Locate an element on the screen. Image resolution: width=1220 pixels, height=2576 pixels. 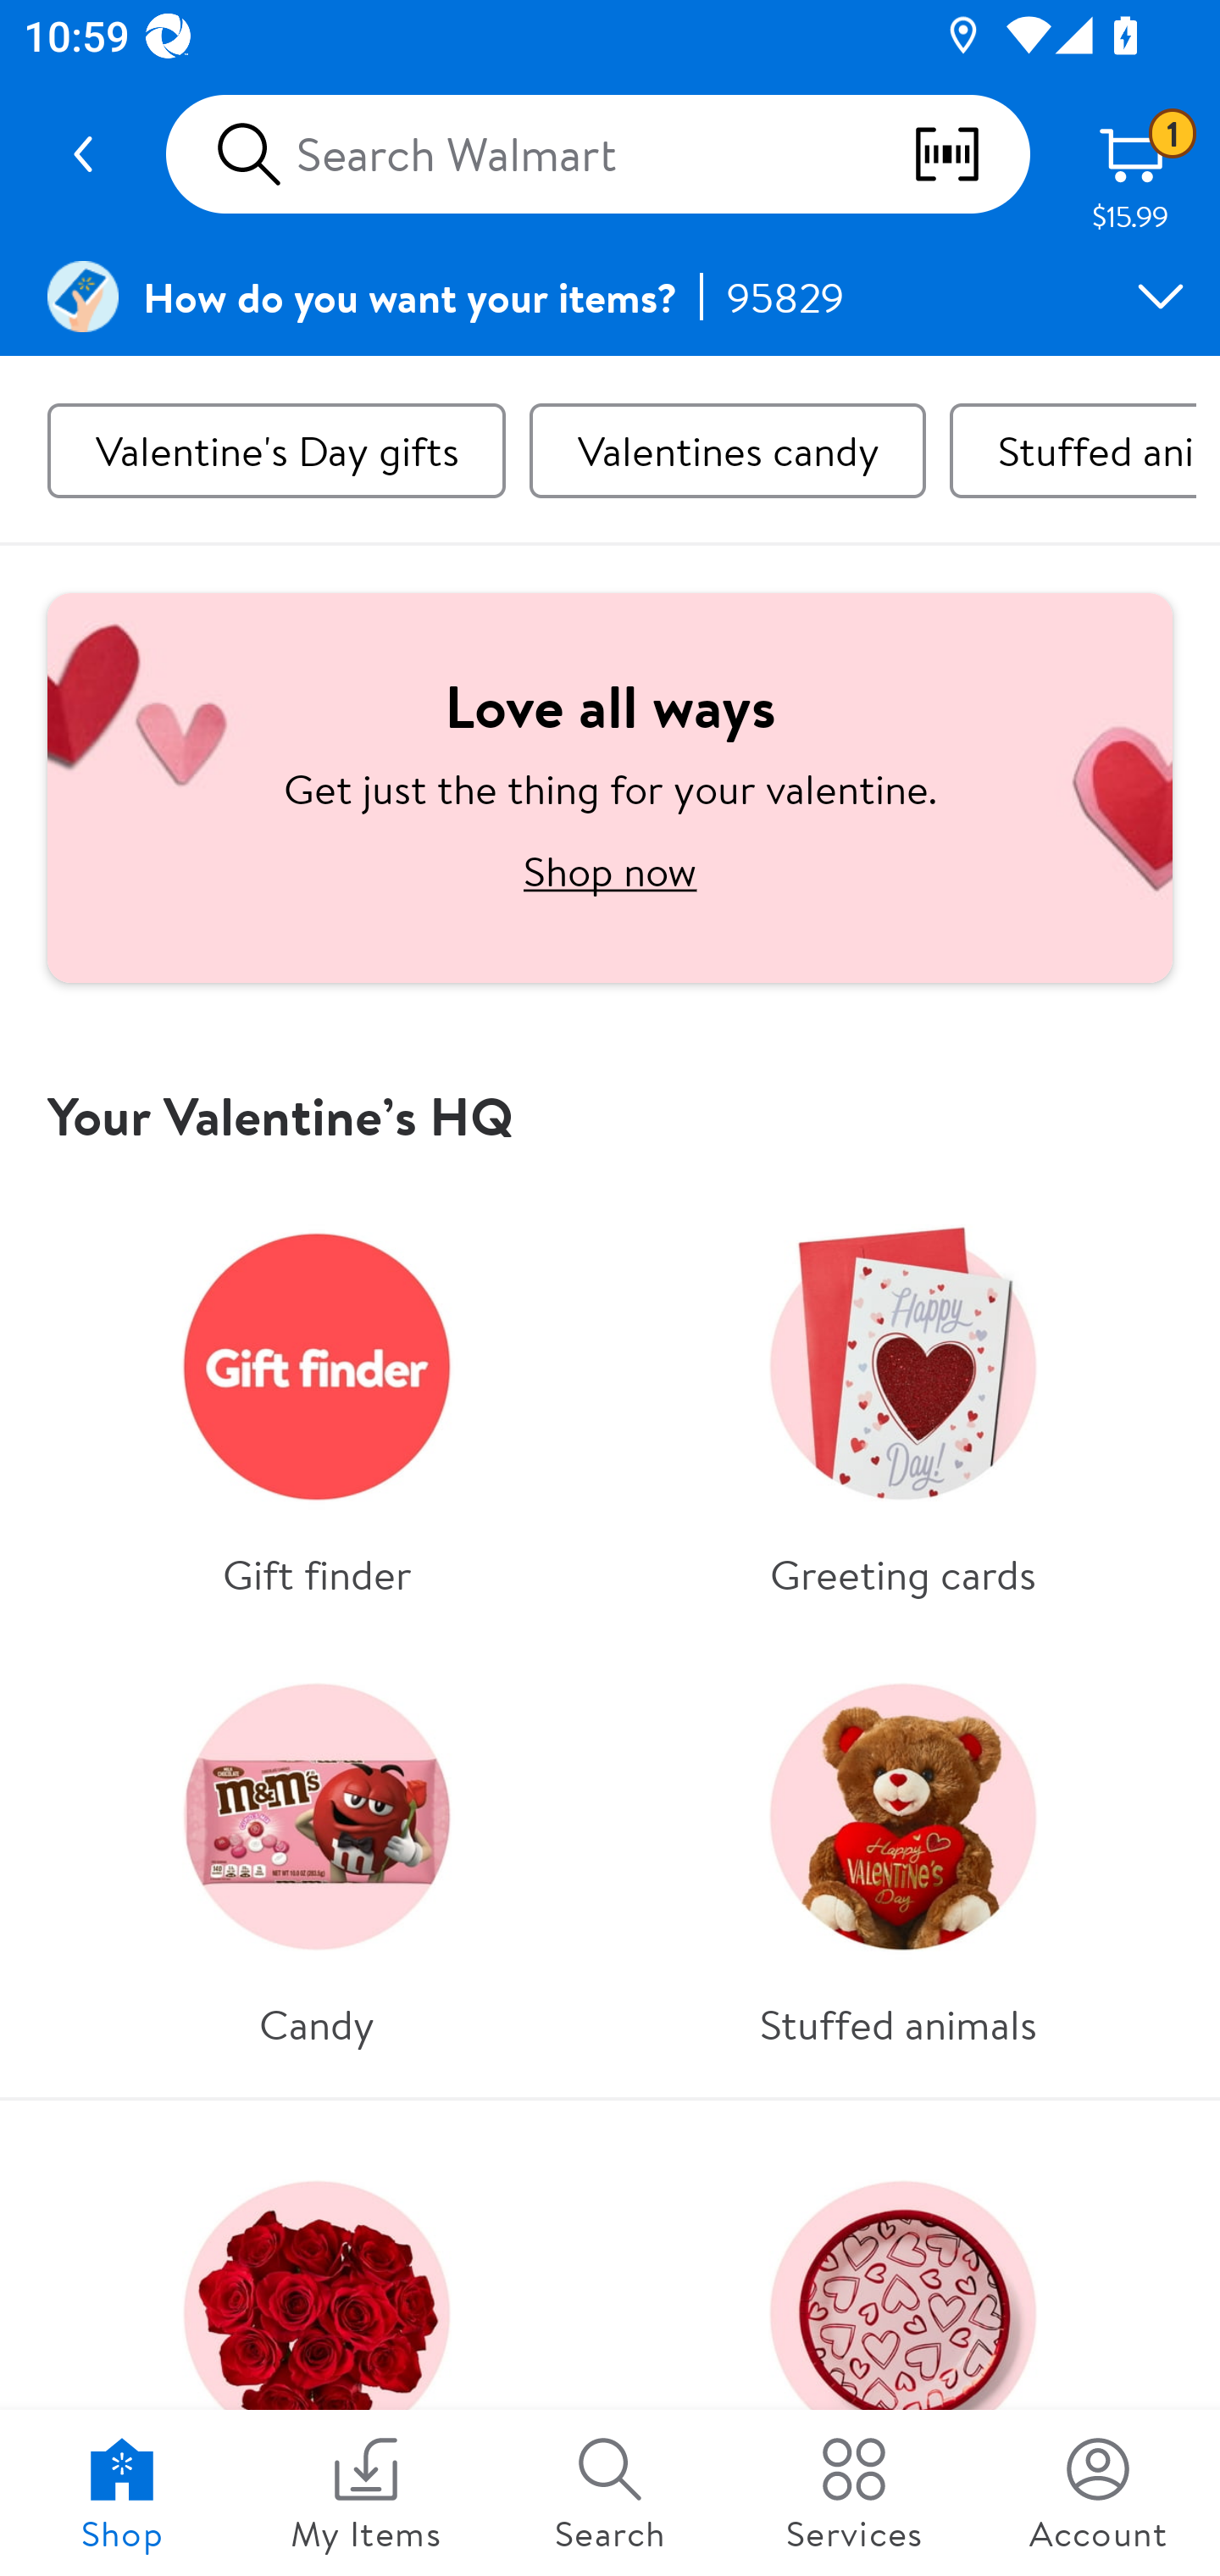
Search Walmart scan barcodes qr codes and more is located at coordinates (597, 154).